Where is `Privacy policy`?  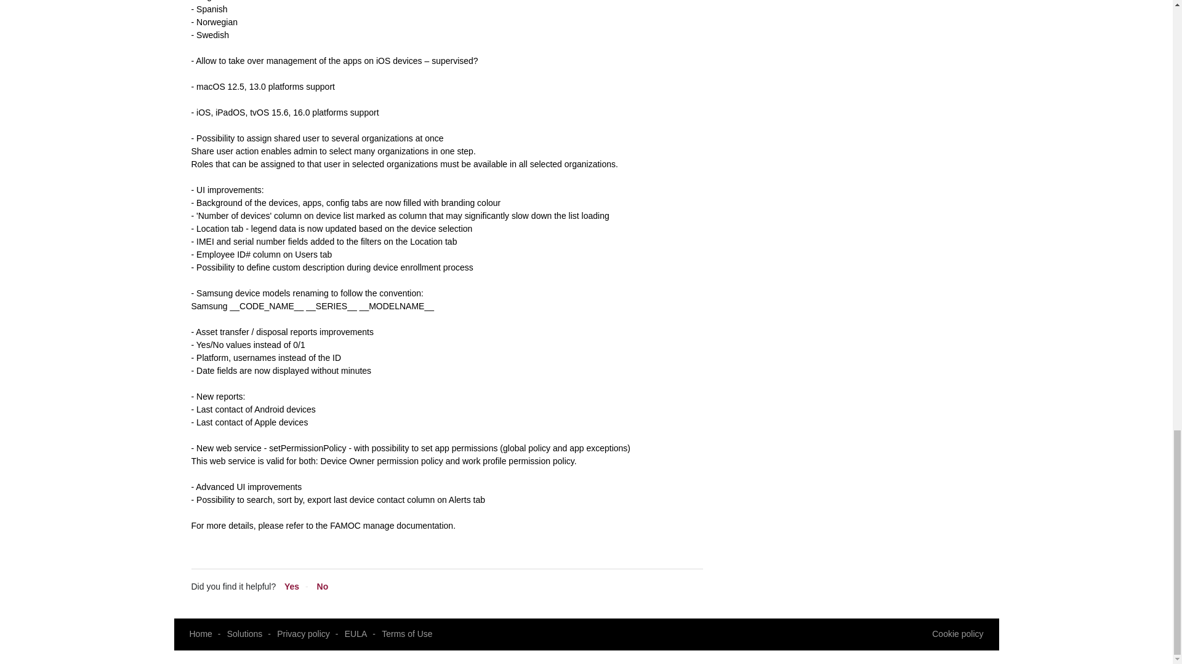 Privacy policy is located at coordinates (303, 633).